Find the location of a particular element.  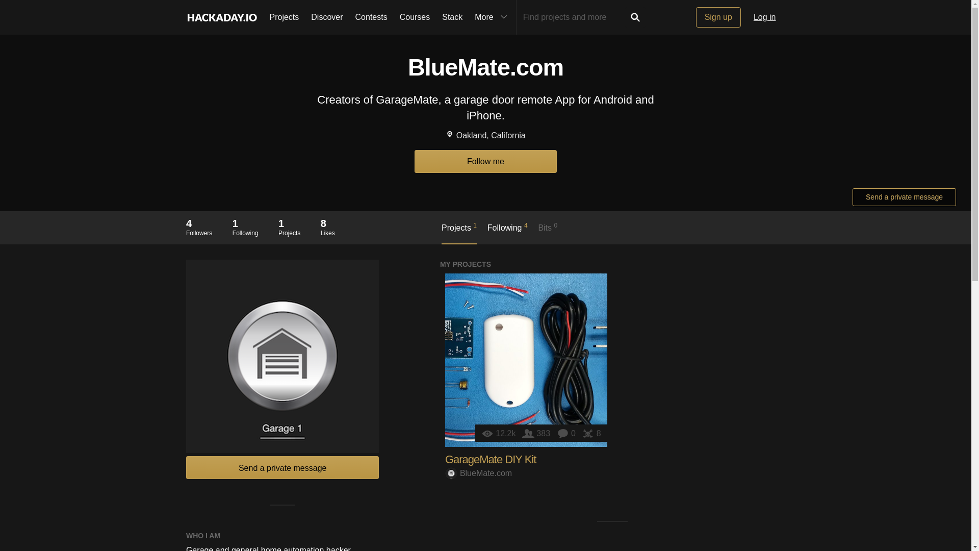

BlueMate.com is located at coordinates (478, 473).